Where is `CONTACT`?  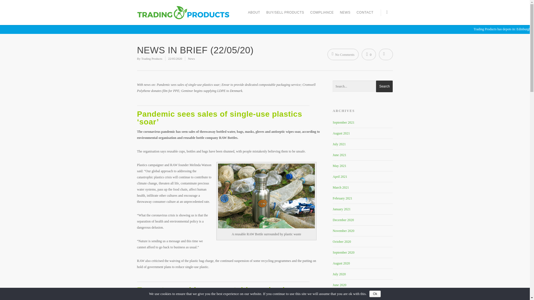
CONTACT is located at coordinates (365, 15).